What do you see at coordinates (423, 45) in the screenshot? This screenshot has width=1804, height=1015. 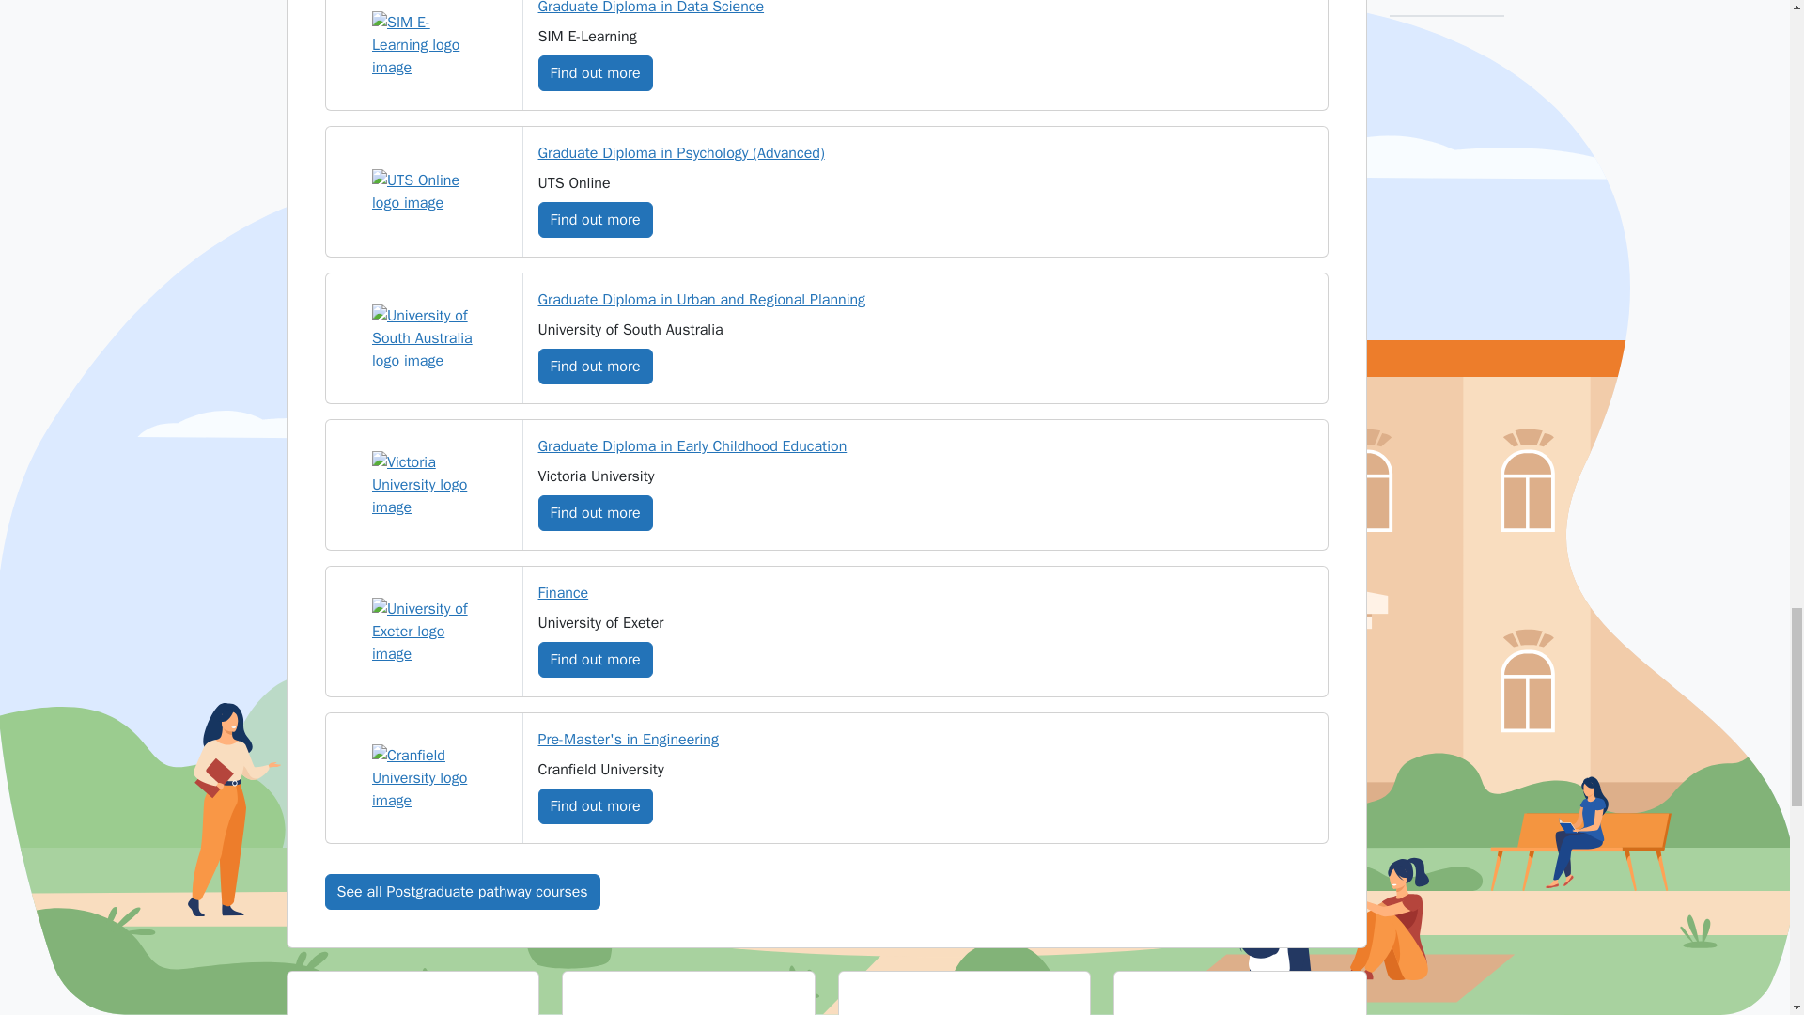 I see `SIM E-Learning` at bounding box center [423, 45].